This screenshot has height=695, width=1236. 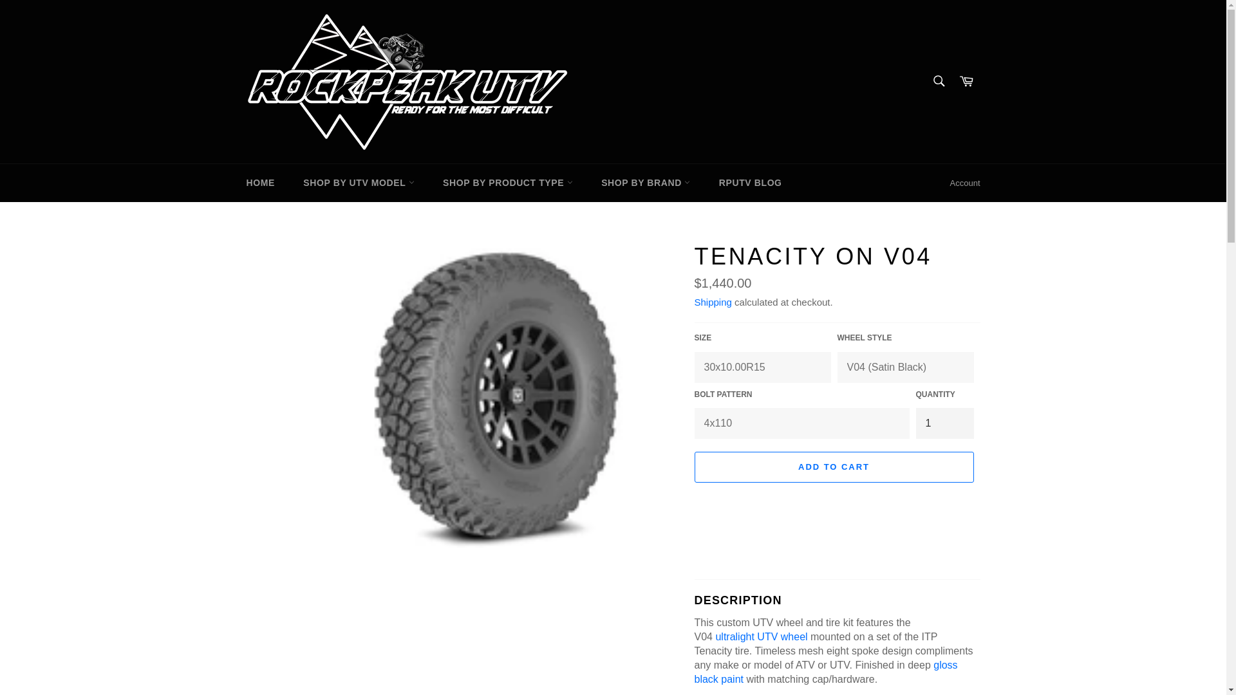 What do you see at coordinates (825, 672) in the screenshot?
I see `gloss black utv wheels and accessories` at bounding box center [825, 672].